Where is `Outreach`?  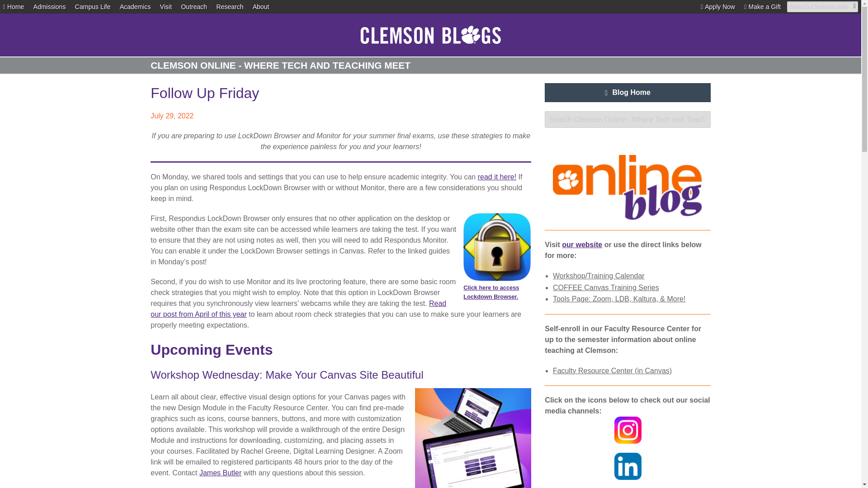 Outreach is located at coordinates (193, 6).